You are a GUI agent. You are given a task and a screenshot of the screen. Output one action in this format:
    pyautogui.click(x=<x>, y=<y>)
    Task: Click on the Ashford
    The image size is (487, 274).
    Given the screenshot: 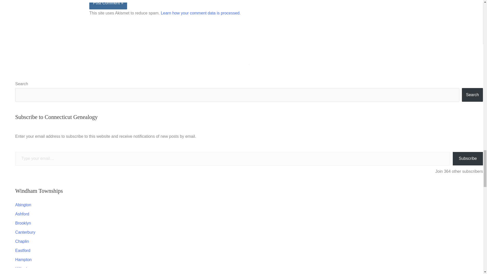 What is the action you would take?
    pyautogui.click(x=22, y=214)
    